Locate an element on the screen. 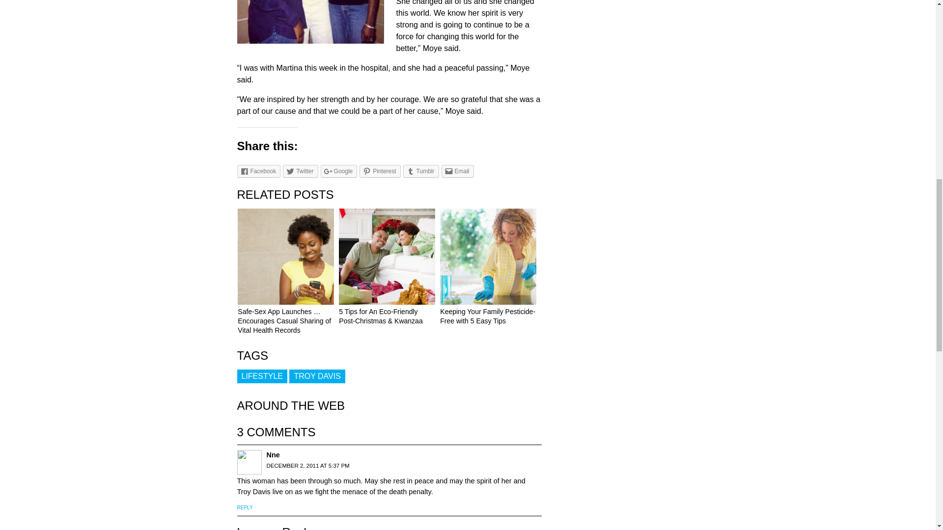 The width and height of the screenshot is (943, 530). Pinterest is located at coordinates (379, 171).